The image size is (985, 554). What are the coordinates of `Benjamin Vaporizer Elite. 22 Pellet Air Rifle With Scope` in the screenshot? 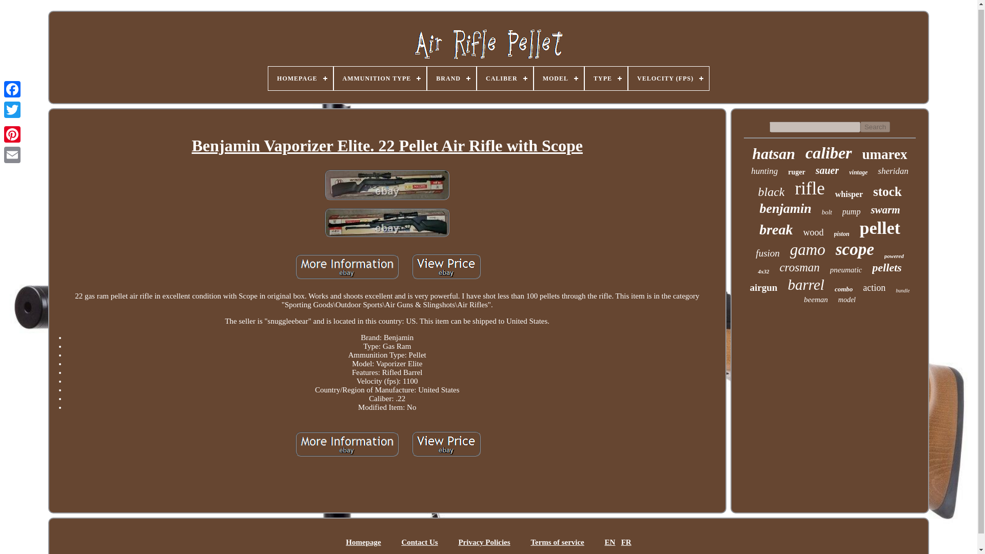 It's located at (347, 445).